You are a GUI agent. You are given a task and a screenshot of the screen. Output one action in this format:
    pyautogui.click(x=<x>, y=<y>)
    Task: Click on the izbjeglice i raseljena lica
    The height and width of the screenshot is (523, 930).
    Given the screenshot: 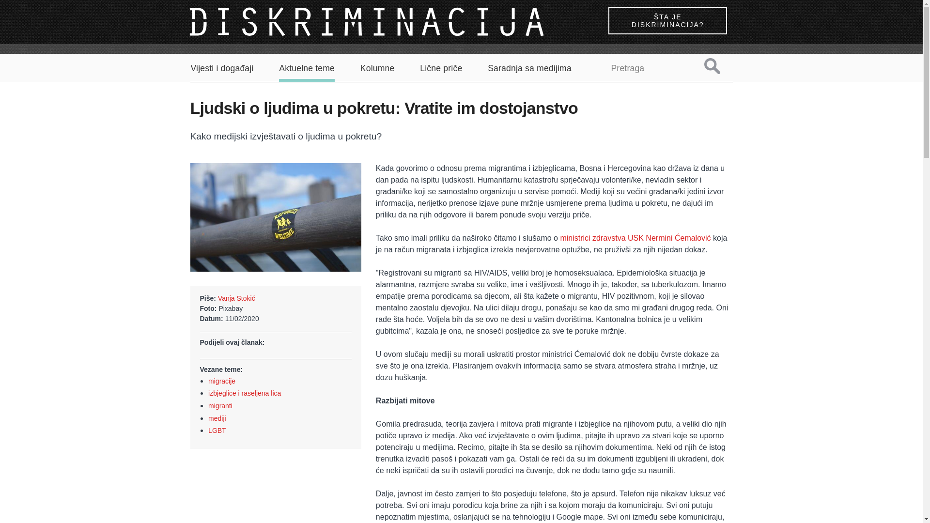 What is the action you would take?
    pyautogui.click(x=245, y=393)
    